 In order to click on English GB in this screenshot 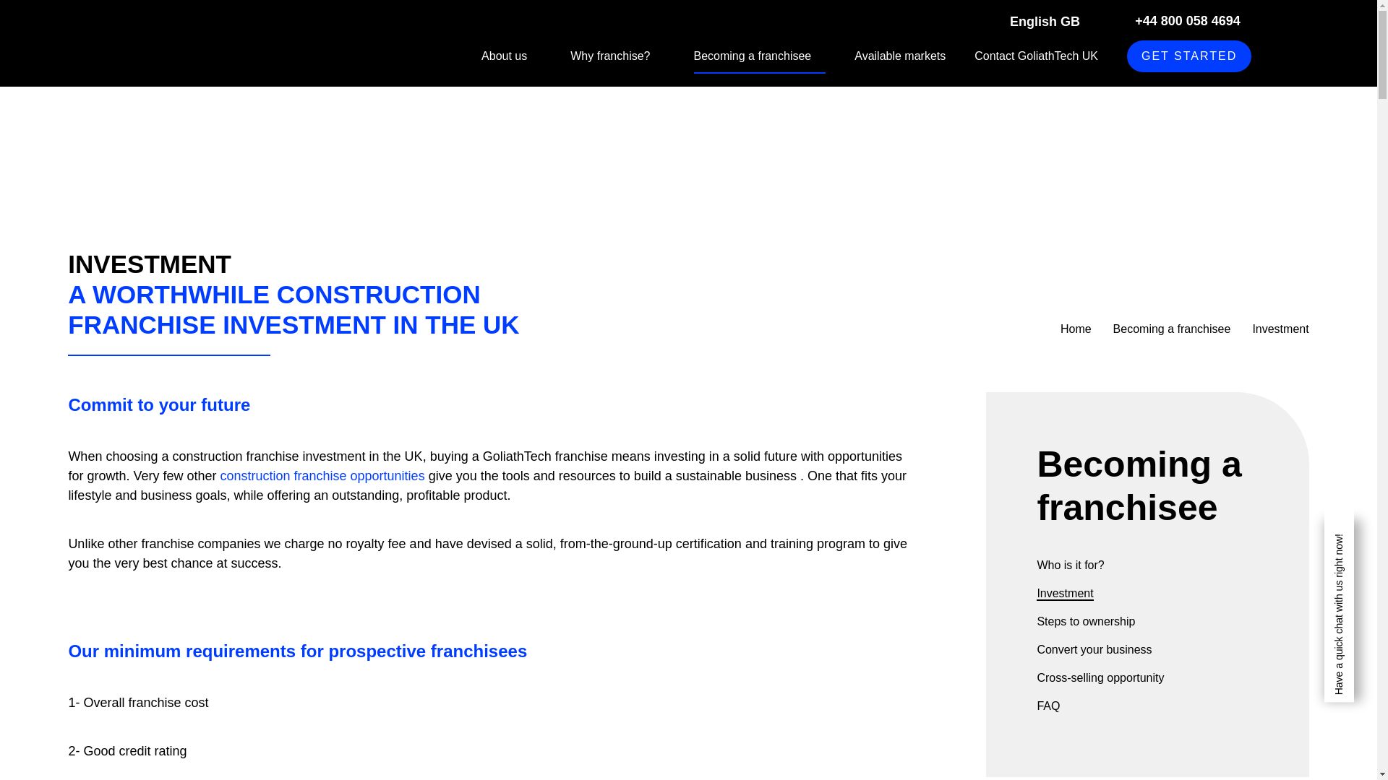, I will do `click(1057, 21)`.